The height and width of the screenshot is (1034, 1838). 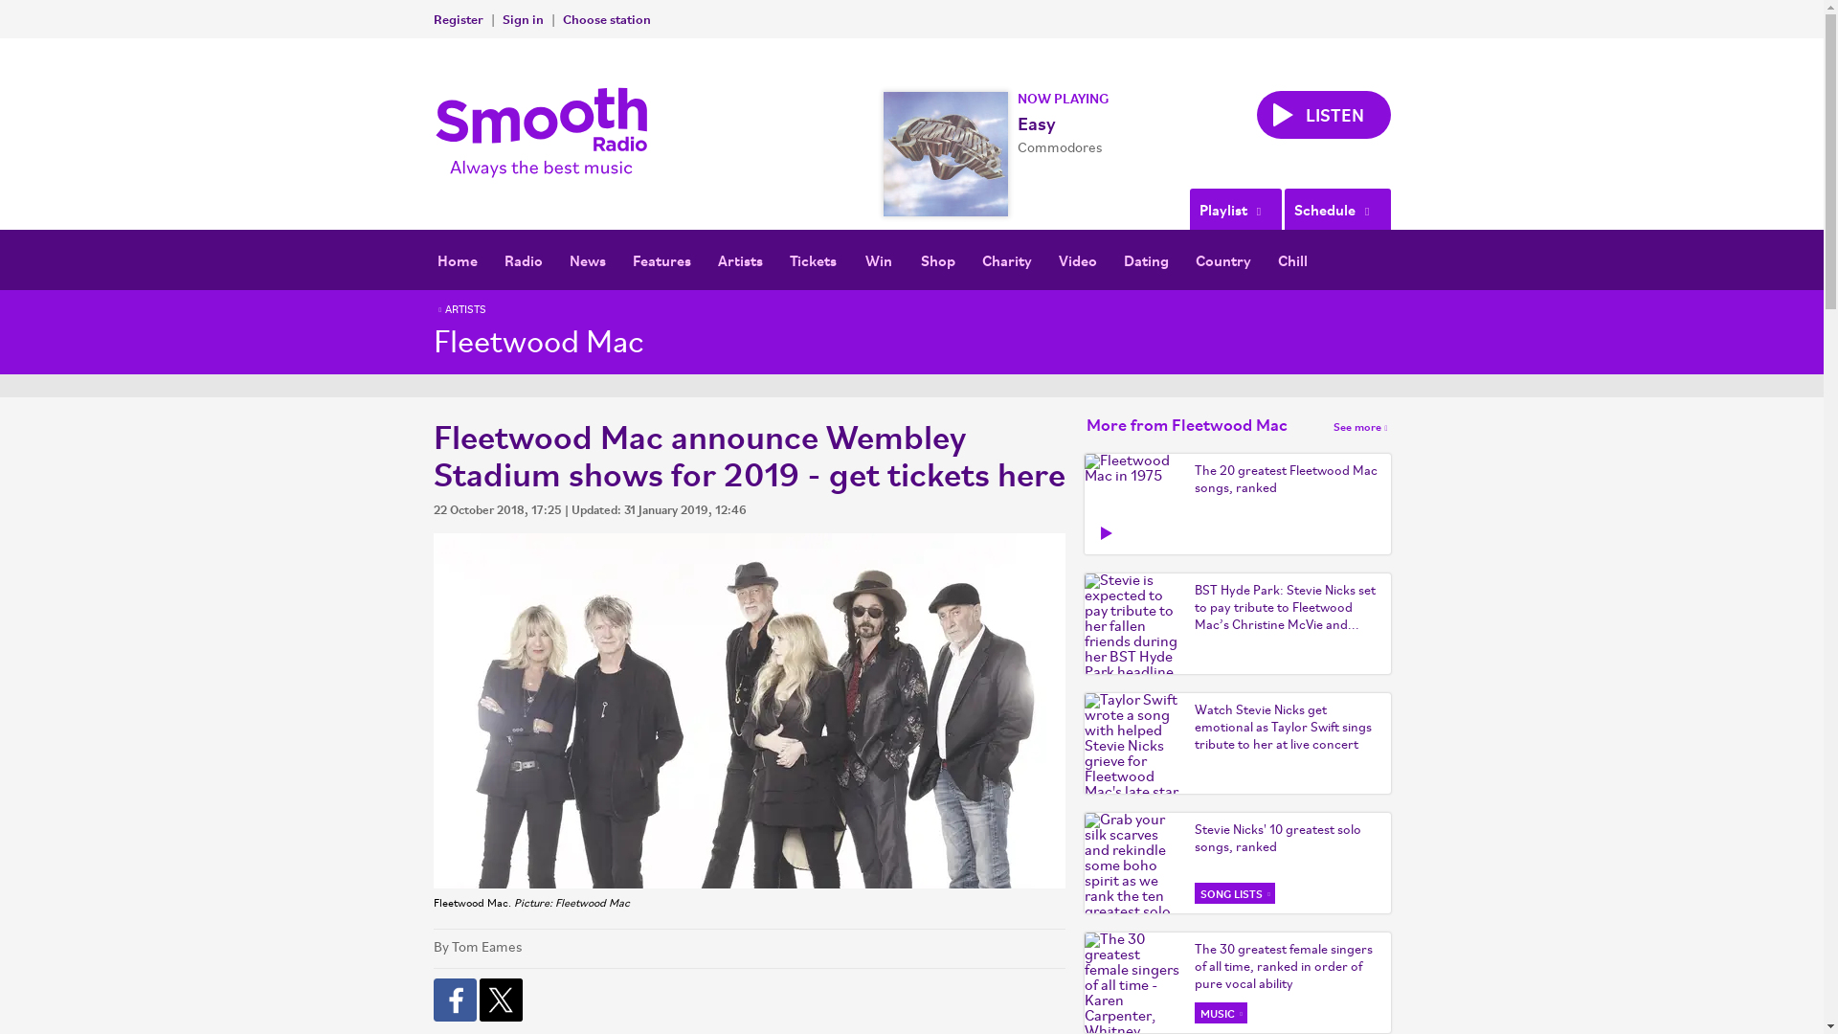 I want to click on Playlist, so click(x=1235, y=209).